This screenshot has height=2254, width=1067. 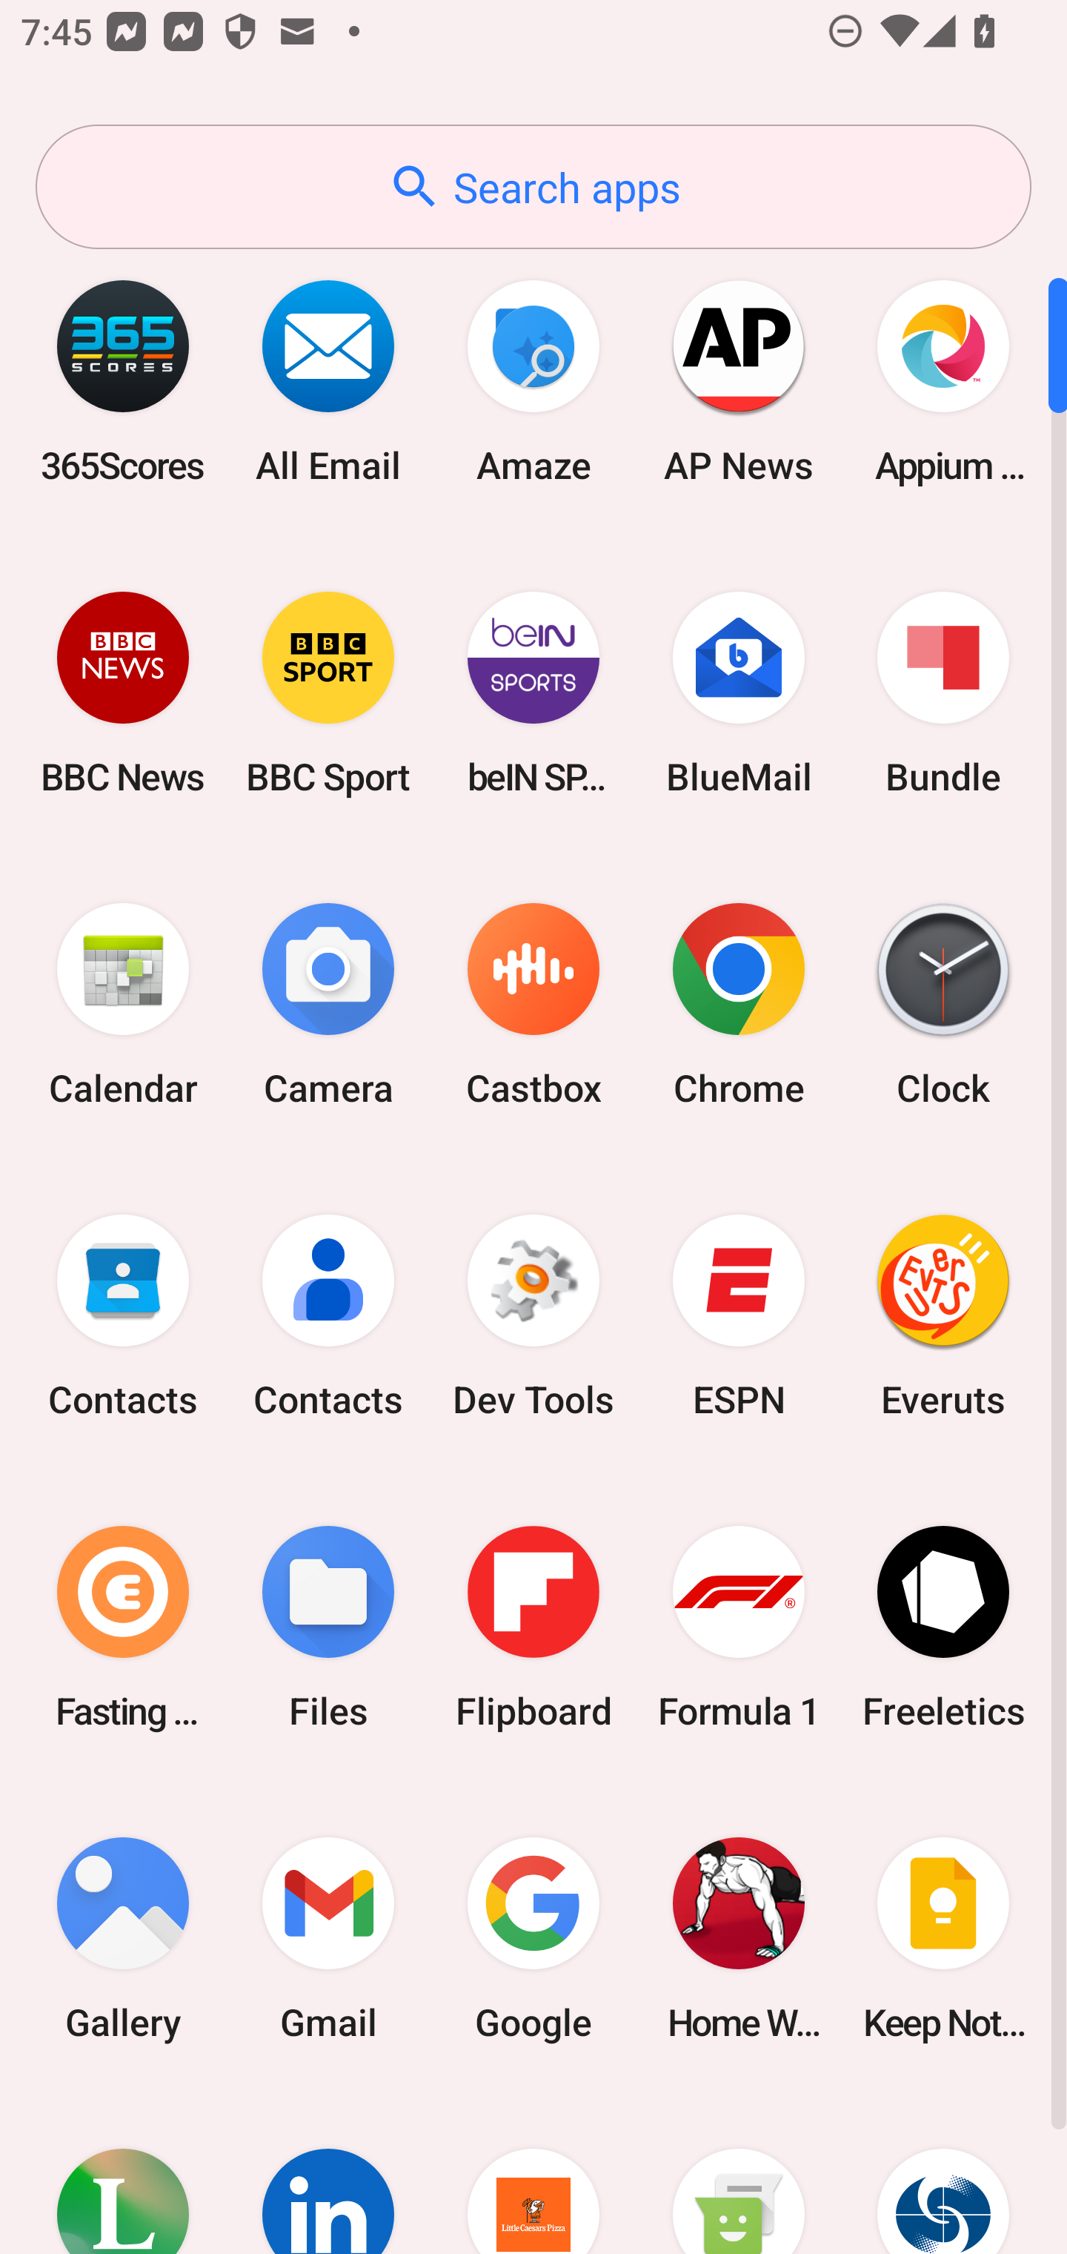 What do you see at coordinates (738, 1938) in the screenshot?
I see `Home Workout` at bounding box center [738, 1938].